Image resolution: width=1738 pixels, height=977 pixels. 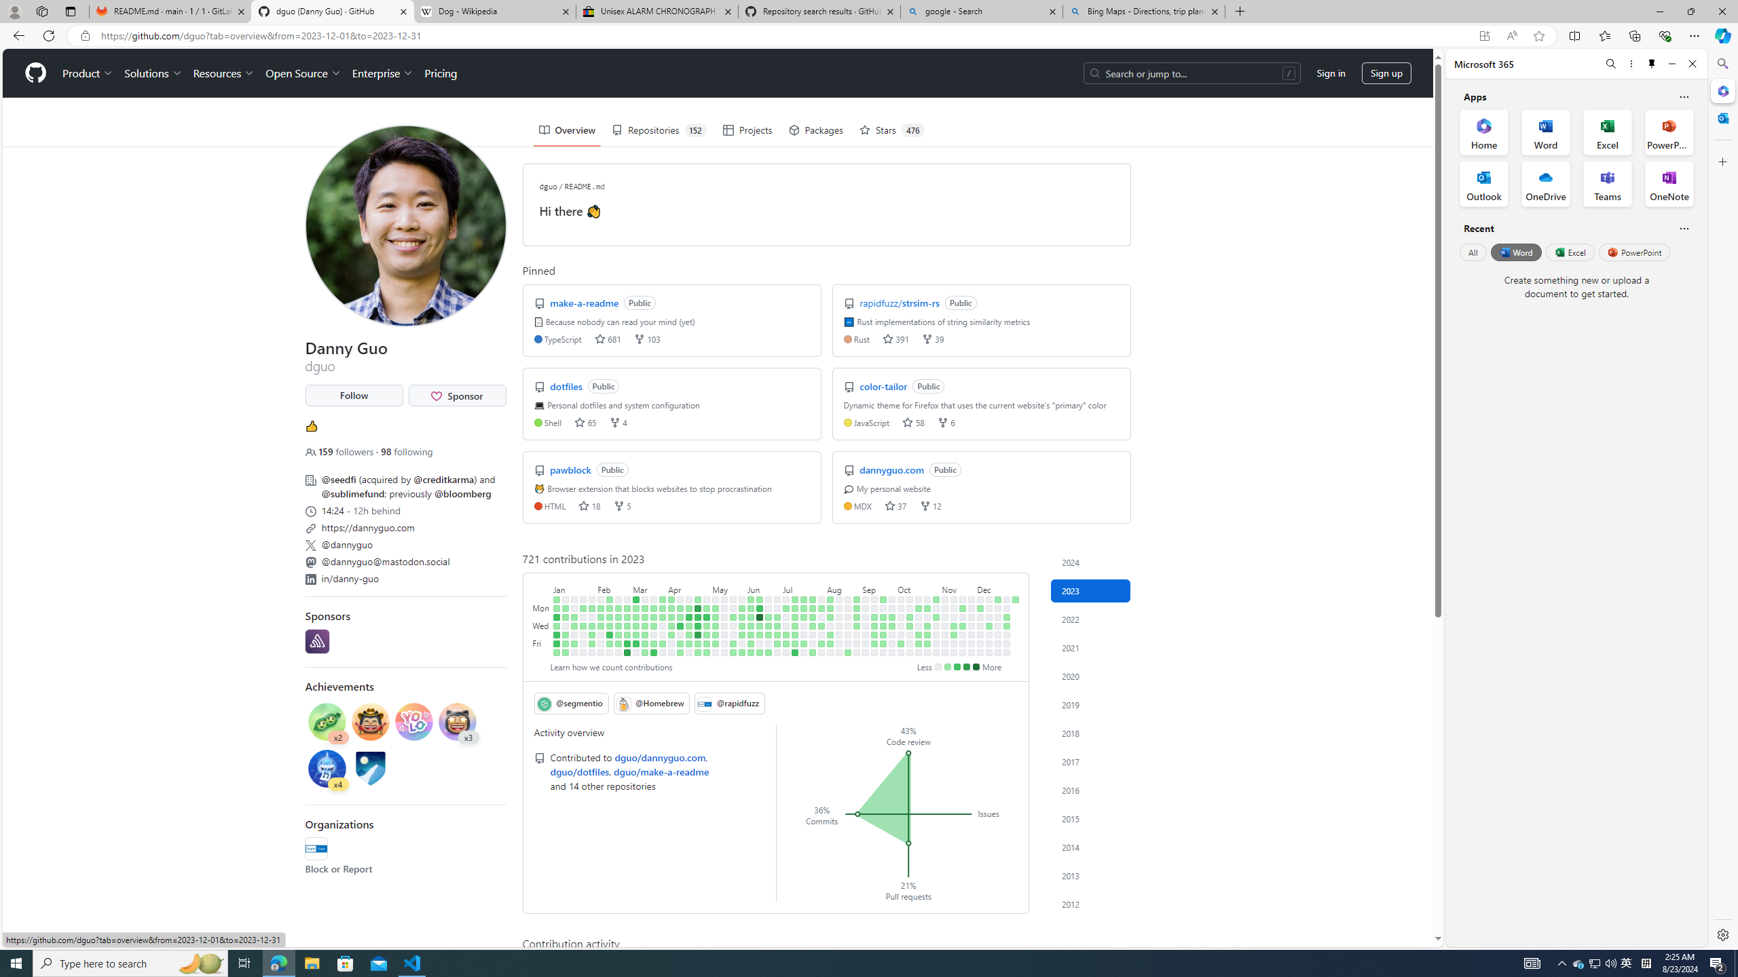 I want to click on No contributions on August 15th., so click(x=839, y=617).